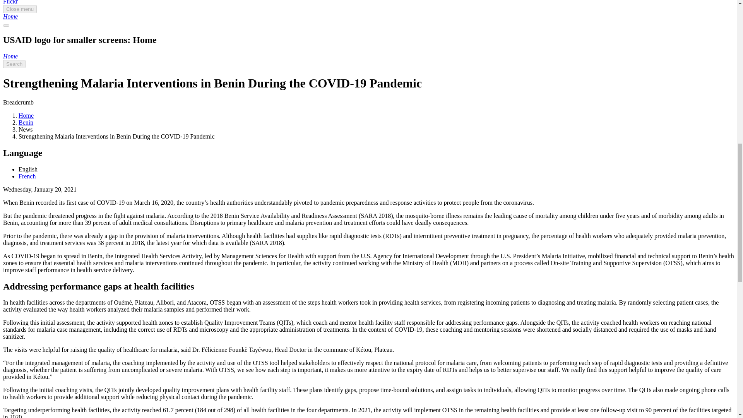  I want to click on Home, so click(26, 115).